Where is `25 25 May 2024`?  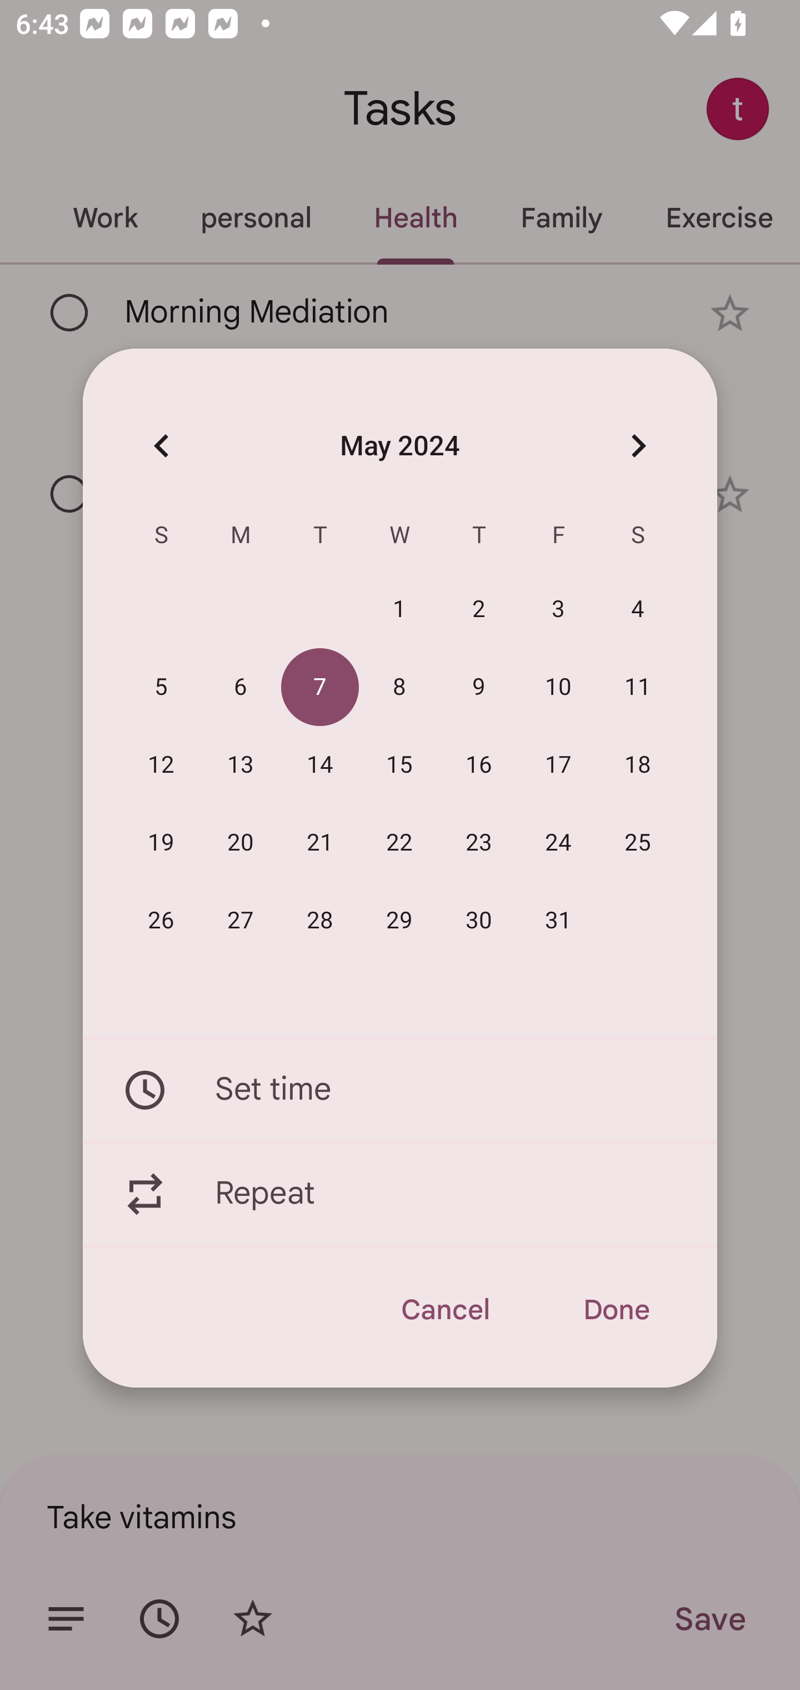 25 25 May 2024 is located at coordinates (638, 843).